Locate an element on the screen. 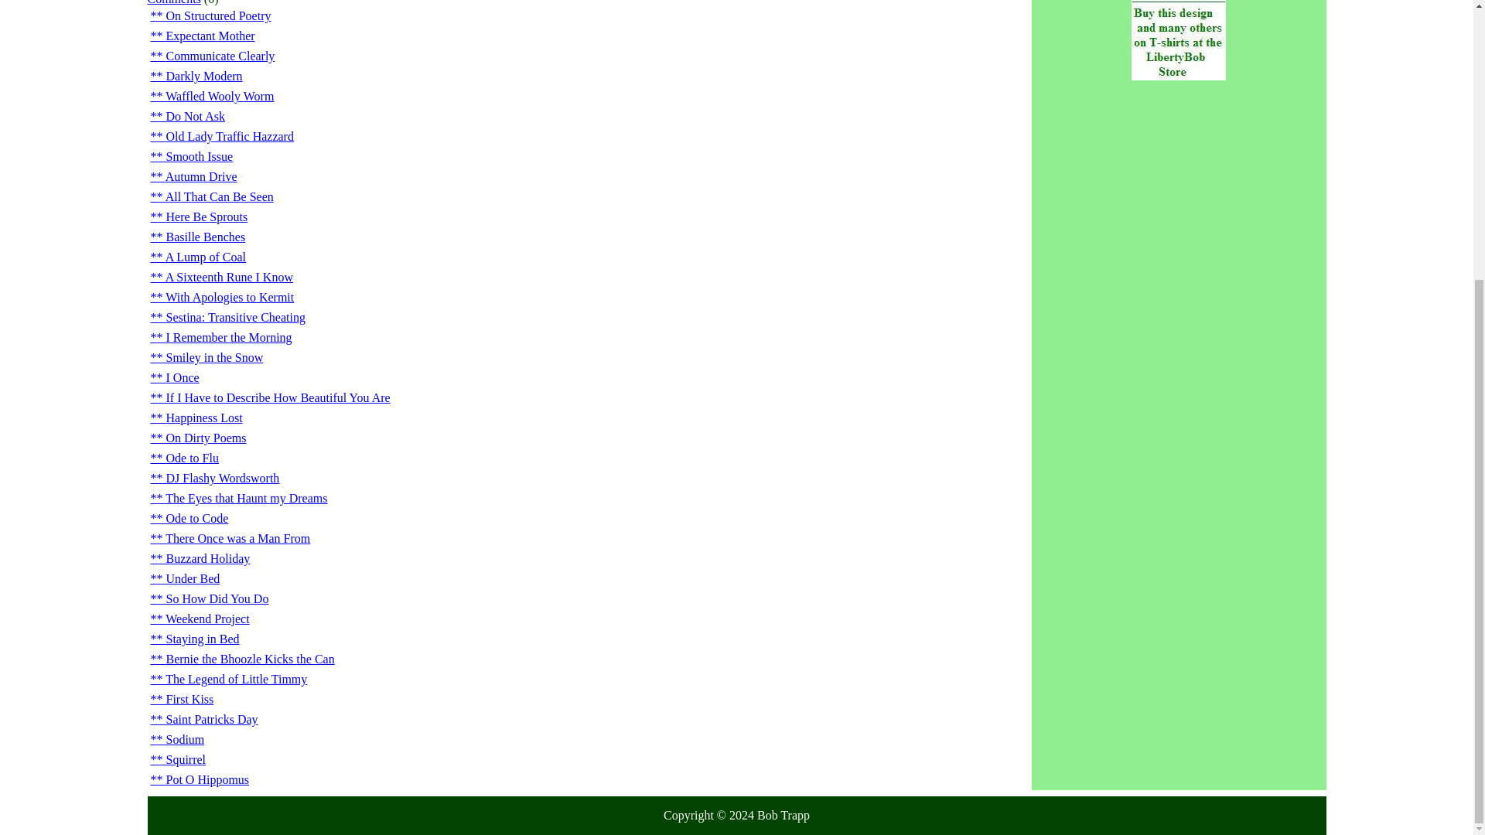 The height and width of the screenshot is (835, 1485). Smiley in the Snow is located at coordinates (206, 357).